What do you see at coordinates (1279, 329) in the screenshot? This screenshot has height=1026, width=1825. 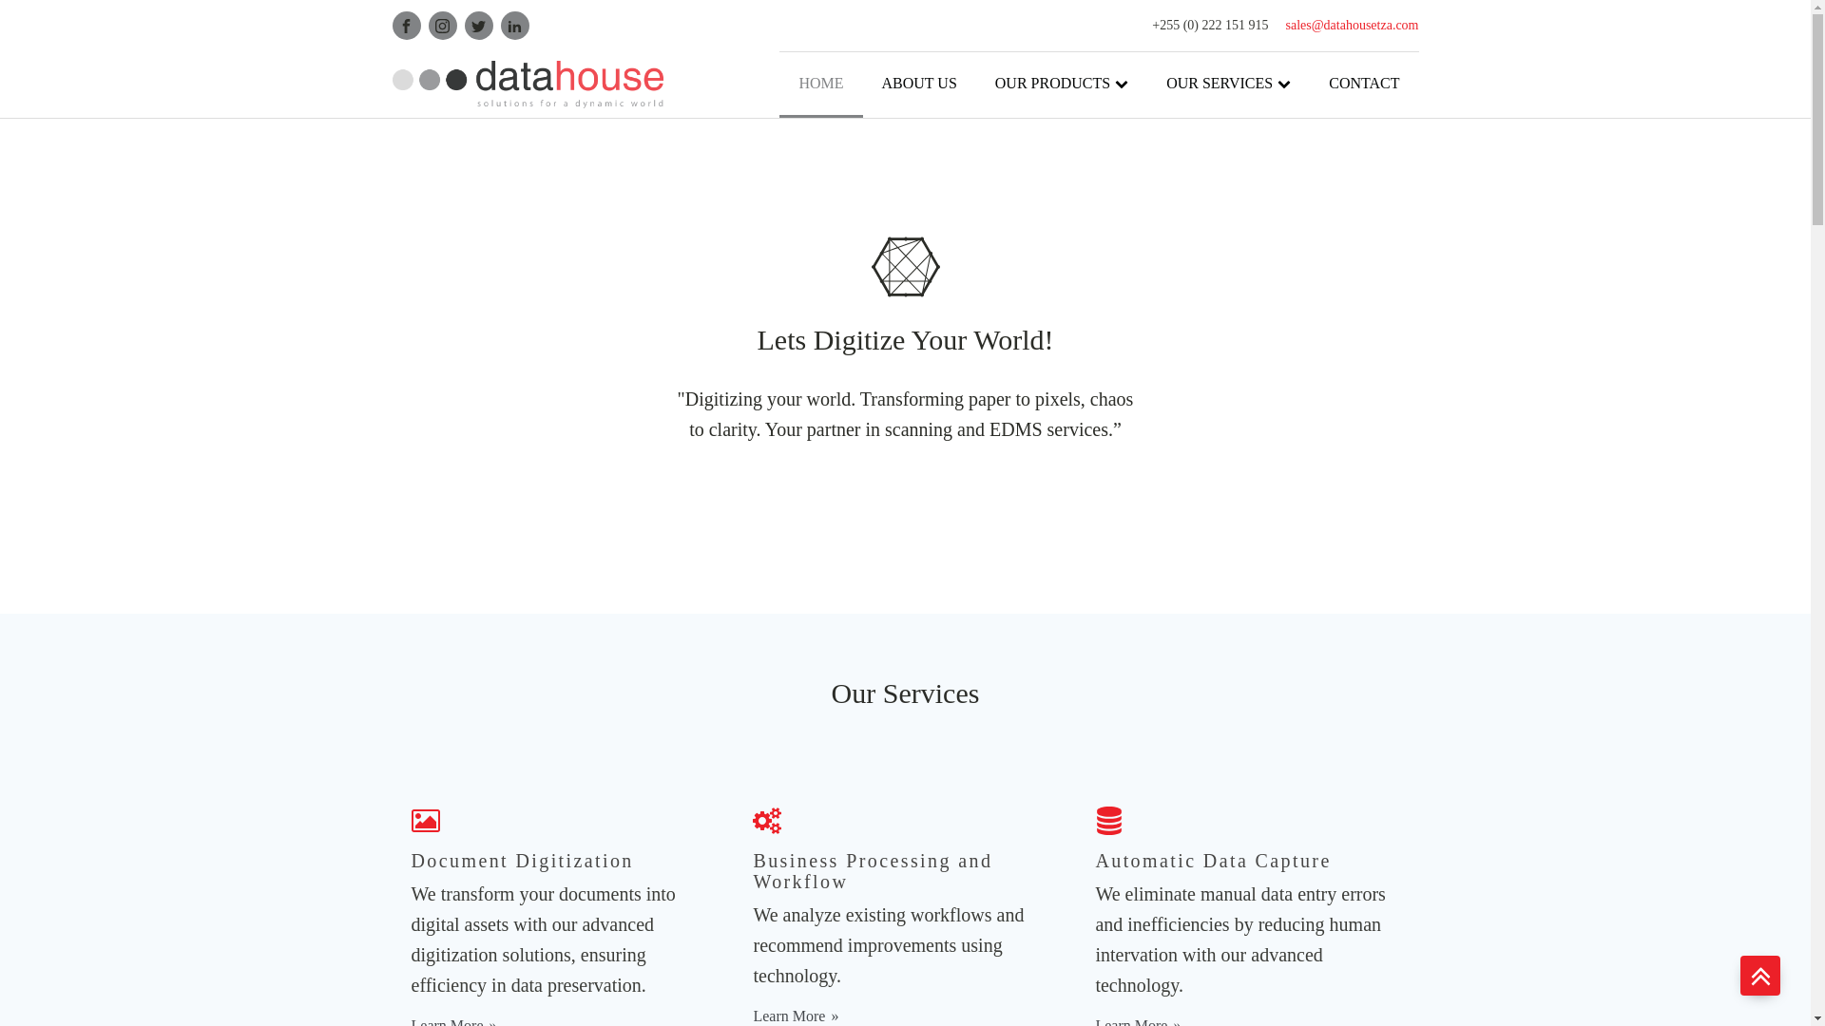 I see `ID Cards Printing` at bounding box center [1279, 329].